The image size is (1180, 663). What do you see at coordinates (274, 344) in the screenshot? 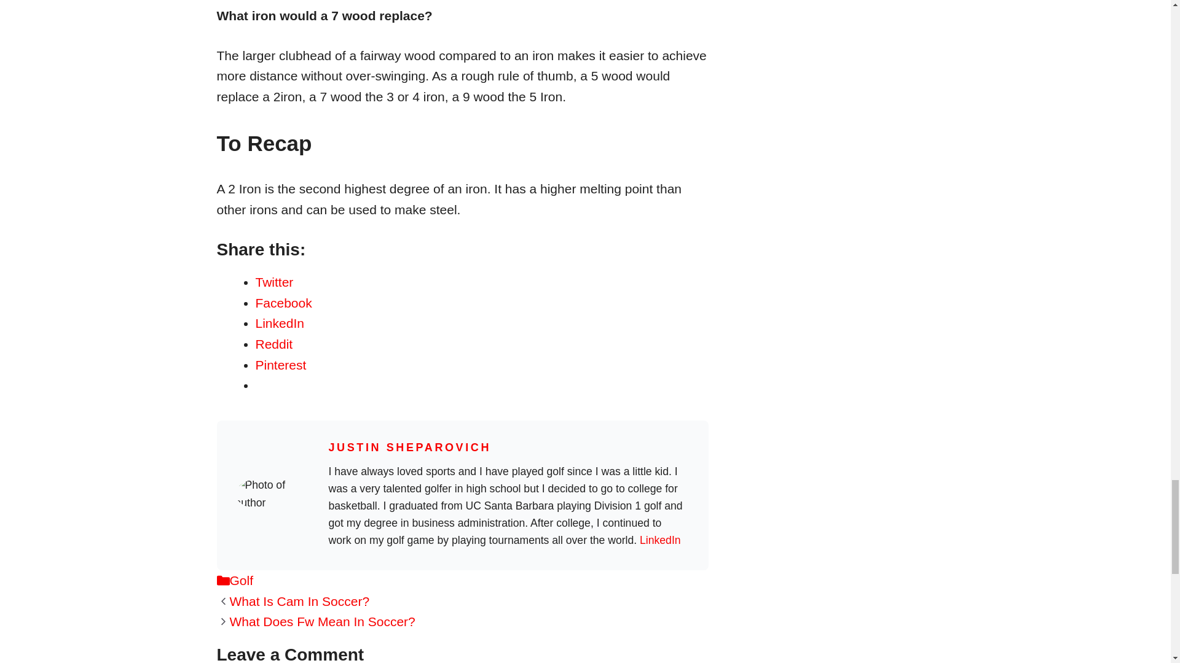
I see `Click to share on Reddit` at bounding box center [274, 344].